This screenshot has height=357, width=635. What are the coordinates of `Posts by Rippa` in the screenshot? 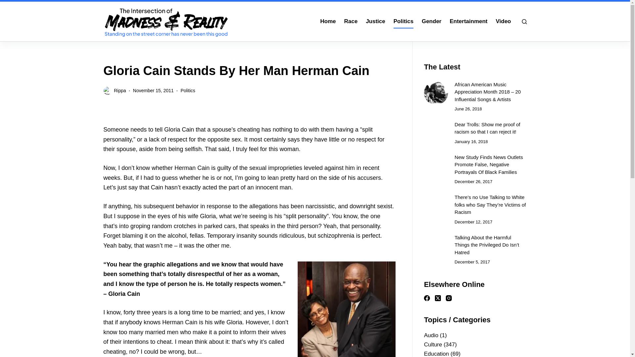 It's located at (120, 90).